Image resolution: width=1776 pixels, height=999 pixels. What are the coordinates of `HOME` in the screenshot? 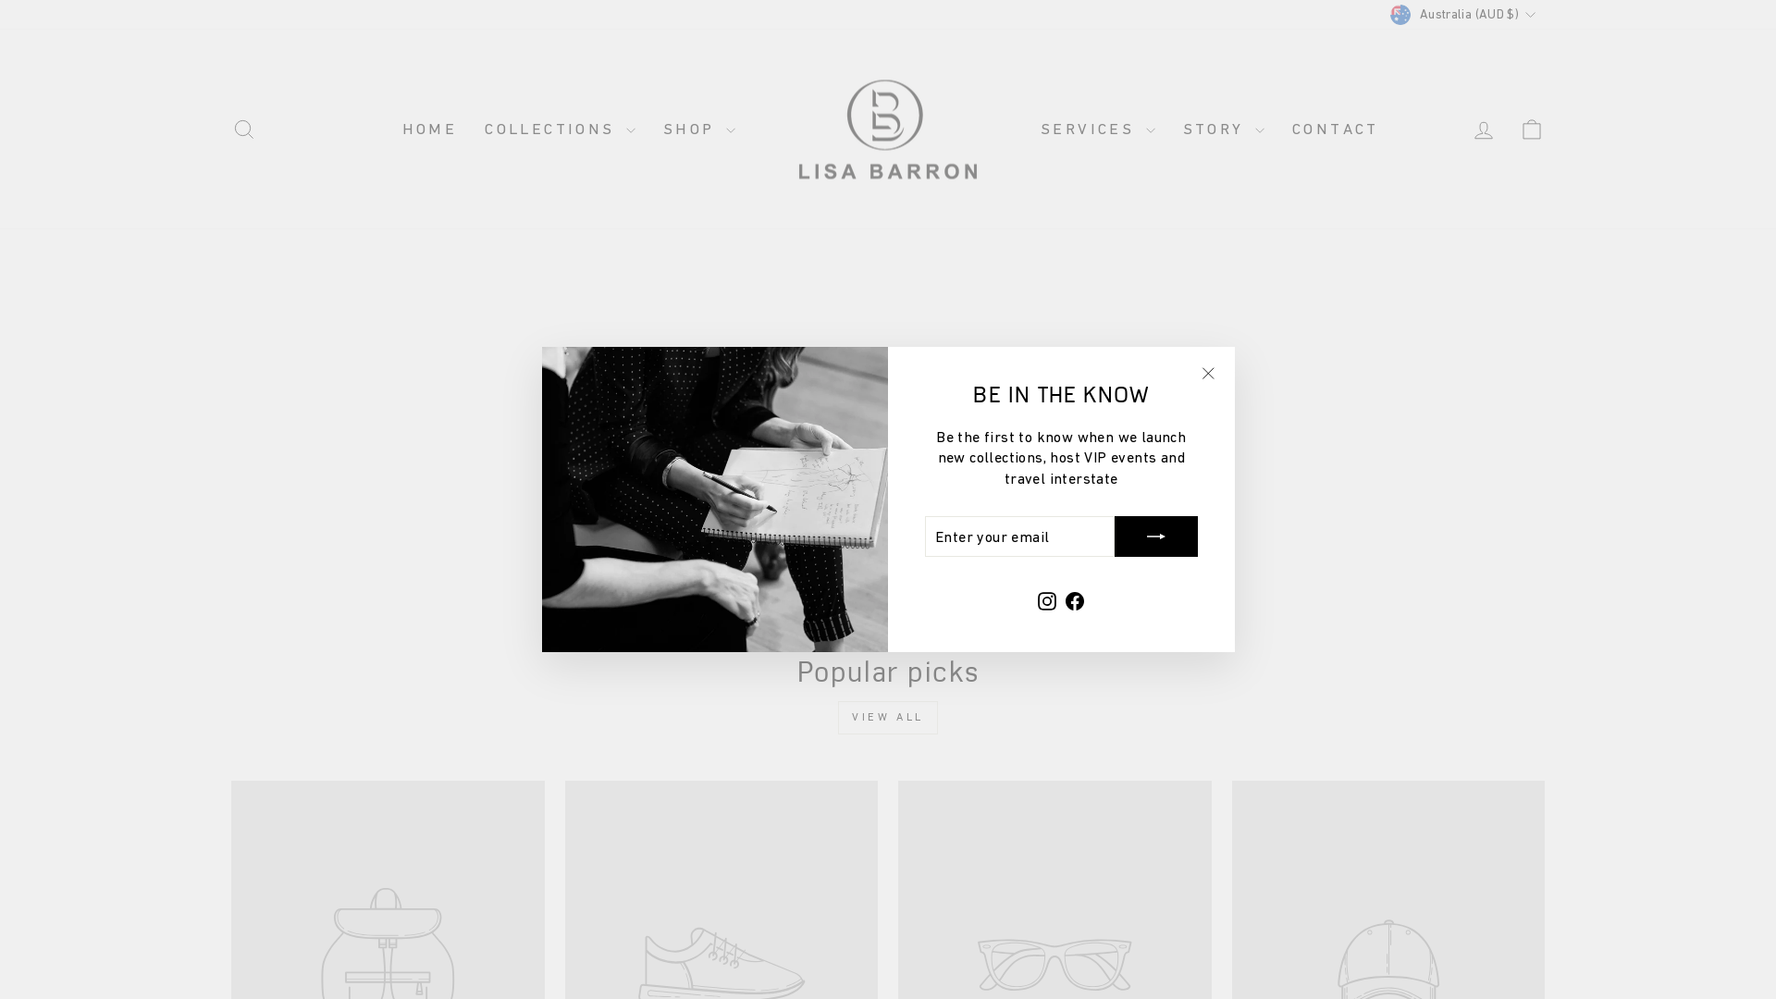 It's located at (430, 129).